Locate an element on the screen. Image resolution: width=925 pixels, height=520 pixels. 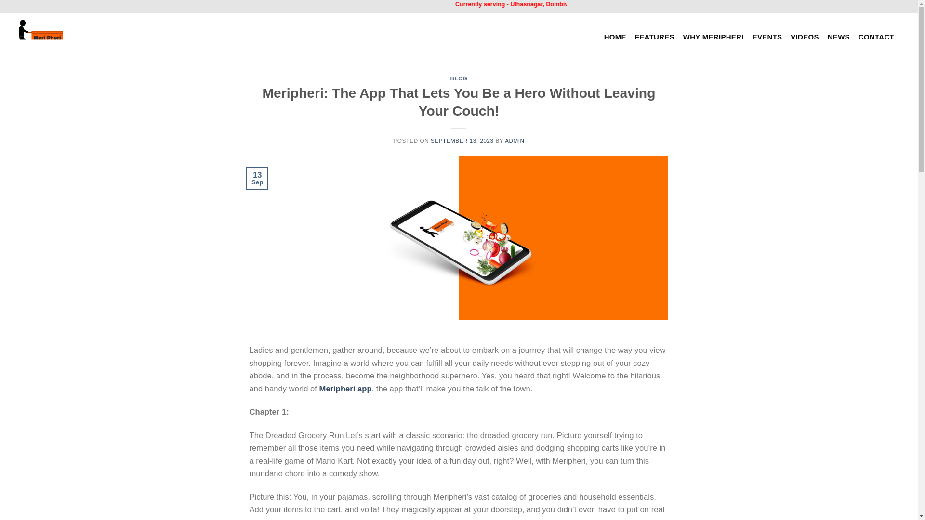
NEWS is located at coordinates (839, 37).